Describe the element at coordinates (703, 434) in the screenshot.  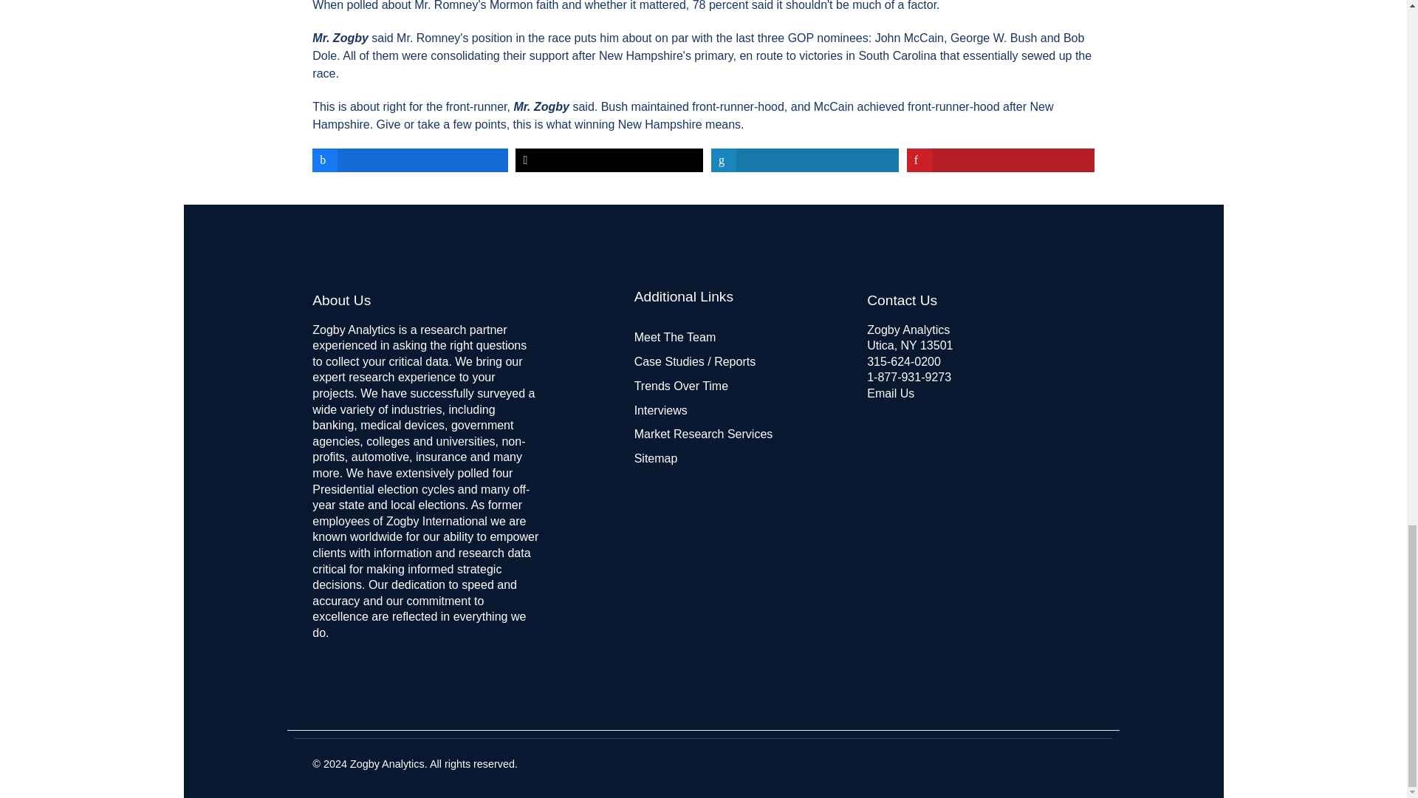
I see `Market Research Services` at that location.